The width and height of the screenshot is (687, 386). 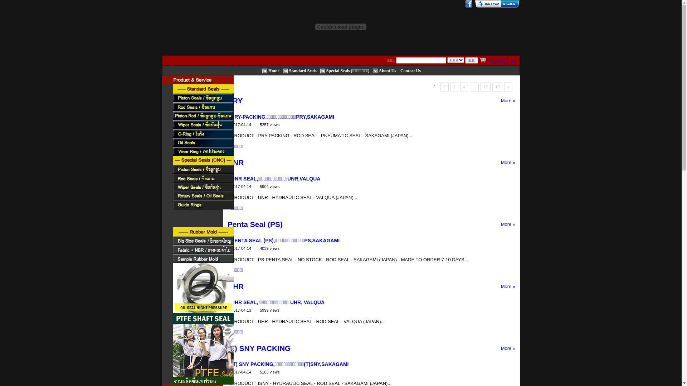 I want to click on 3, so click(x=454, y=87).